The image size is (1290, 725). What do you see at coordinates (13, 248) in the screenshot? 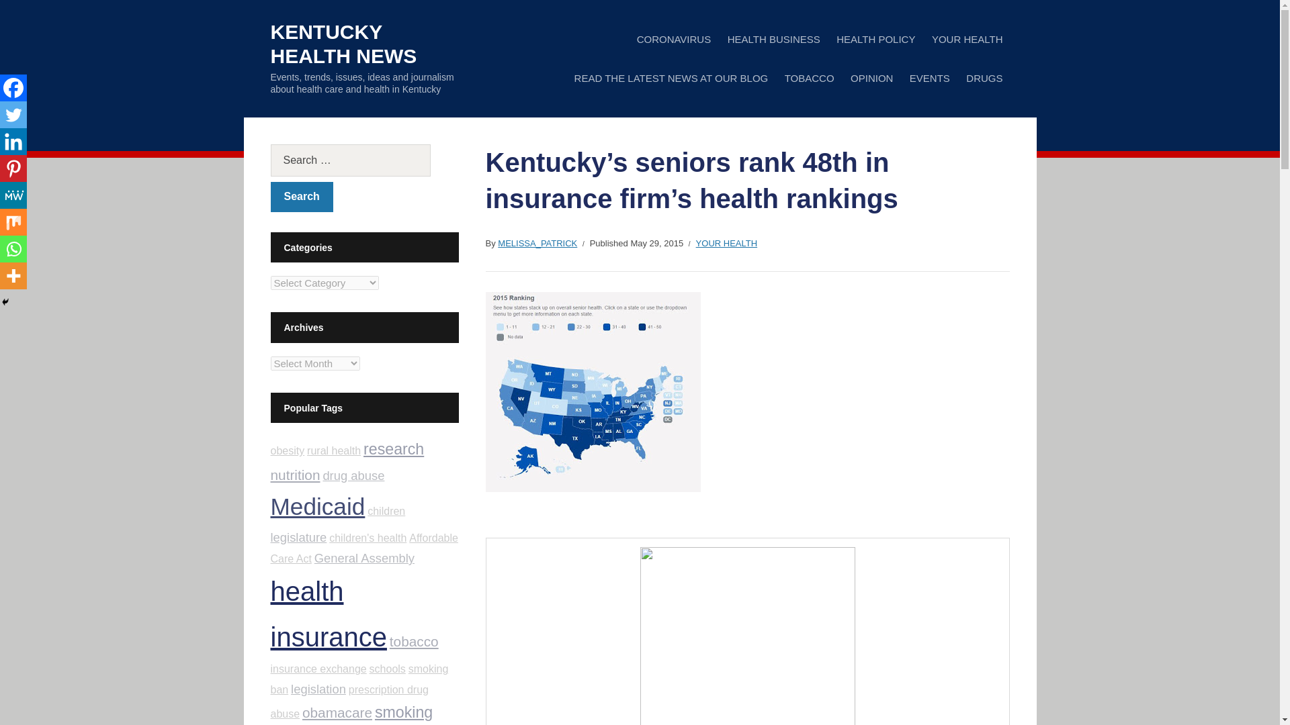
I see `Whatsapp` at bounding box center [13, 248].